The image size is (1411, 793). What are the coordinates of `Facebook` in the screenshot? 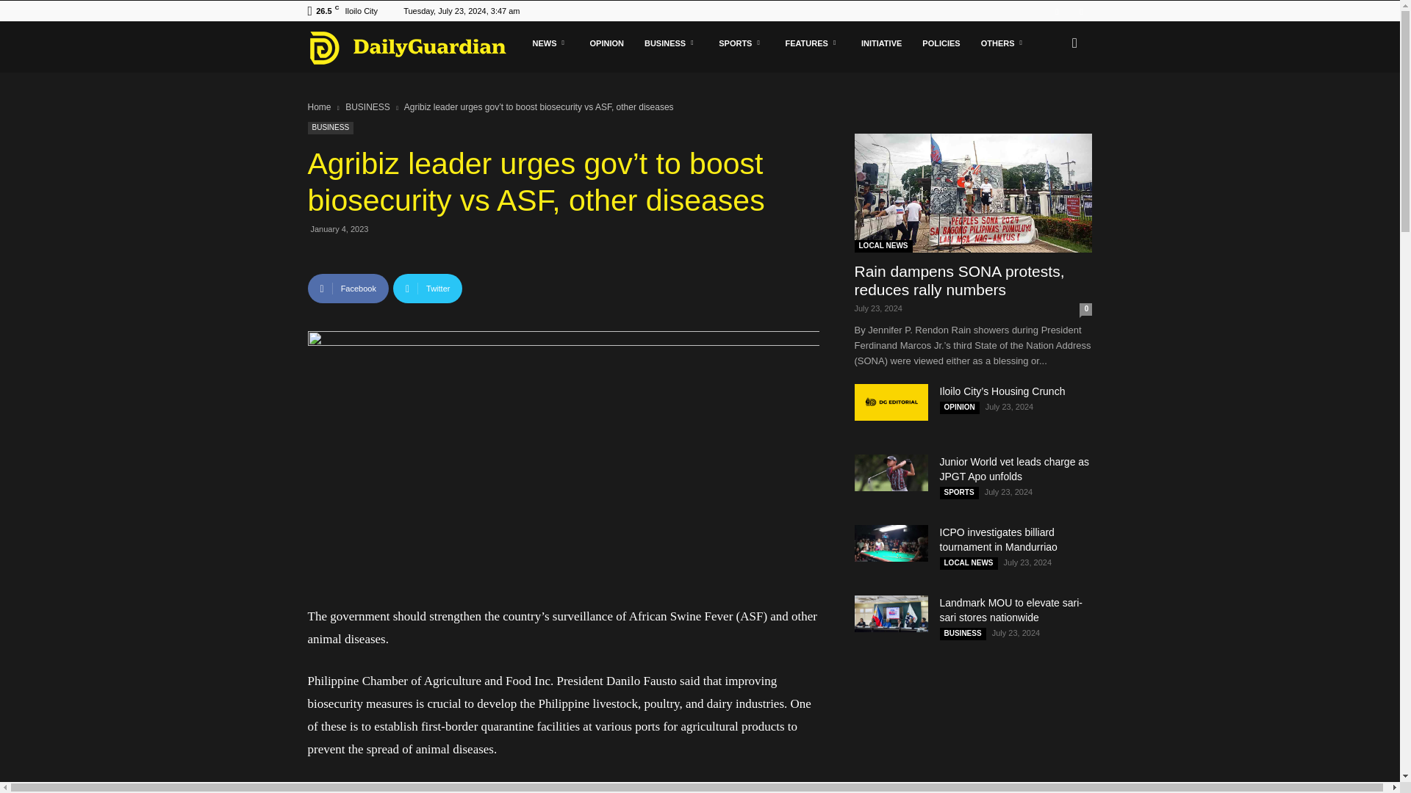 It's located at (1057, 11).